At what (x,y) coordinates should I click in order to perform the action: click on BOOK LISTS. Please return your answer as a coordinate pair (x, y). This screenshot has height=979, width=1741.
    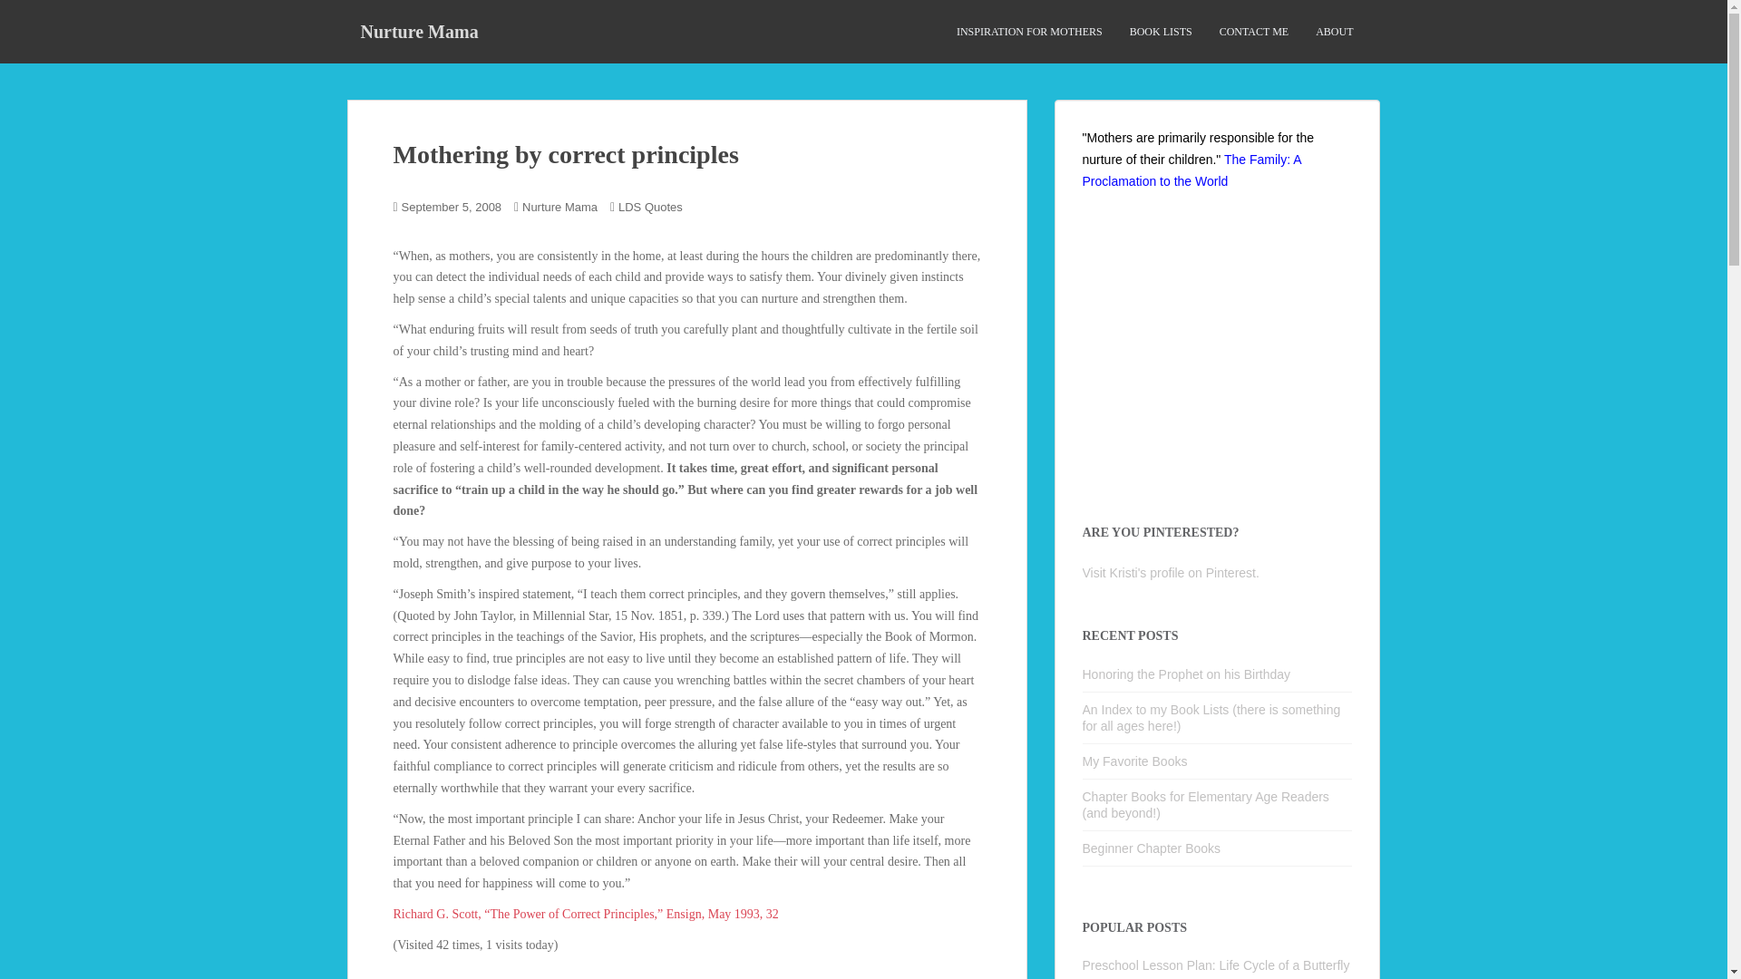
    Looking at the image, I should click on (1161, 32).